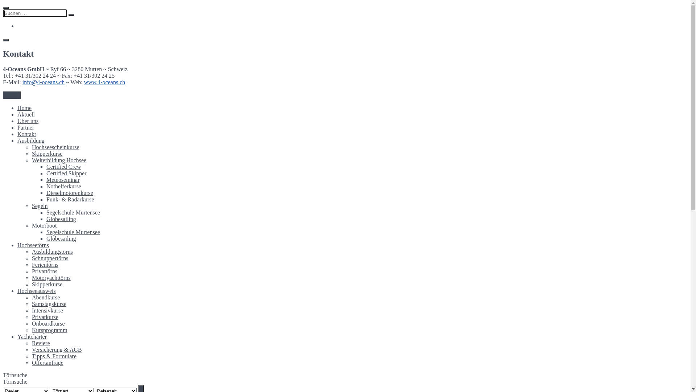 Image resolution: width=696 pixels, height=392 pixels. What do you see at coordinates (64, 187) in the screenshot?
I see `Nothelferkurse` at bounding box center [64, 187].